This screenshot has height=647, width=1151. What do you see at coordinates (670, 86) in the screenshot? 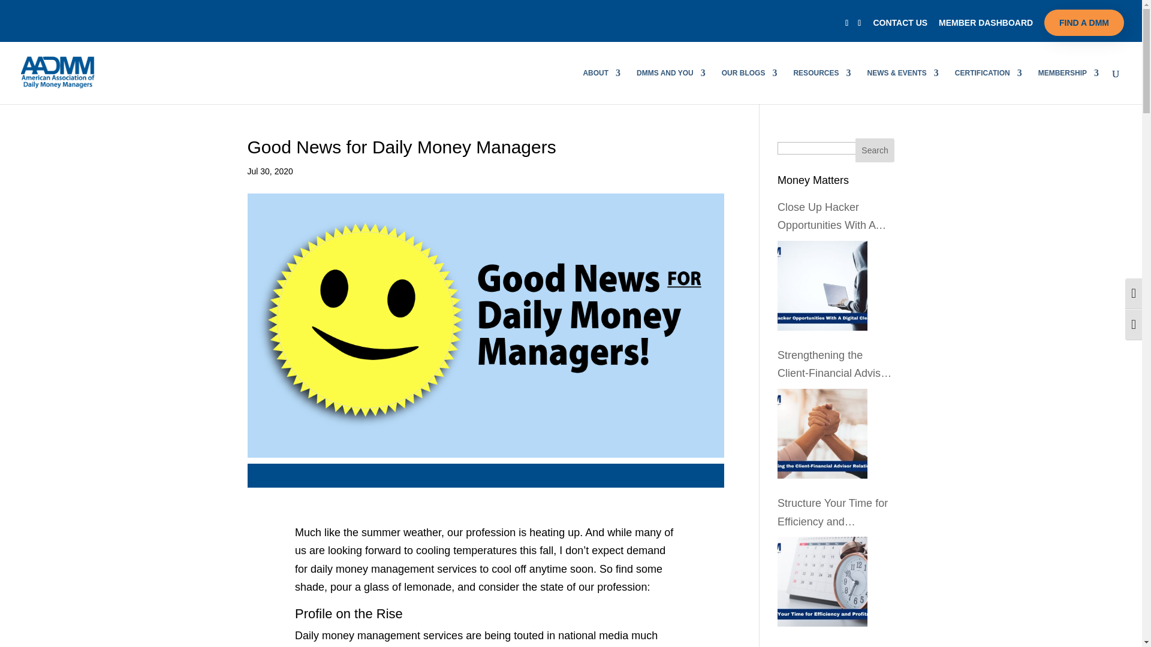
I see `DMMS AND YOU` at bounding box center [670, 86].